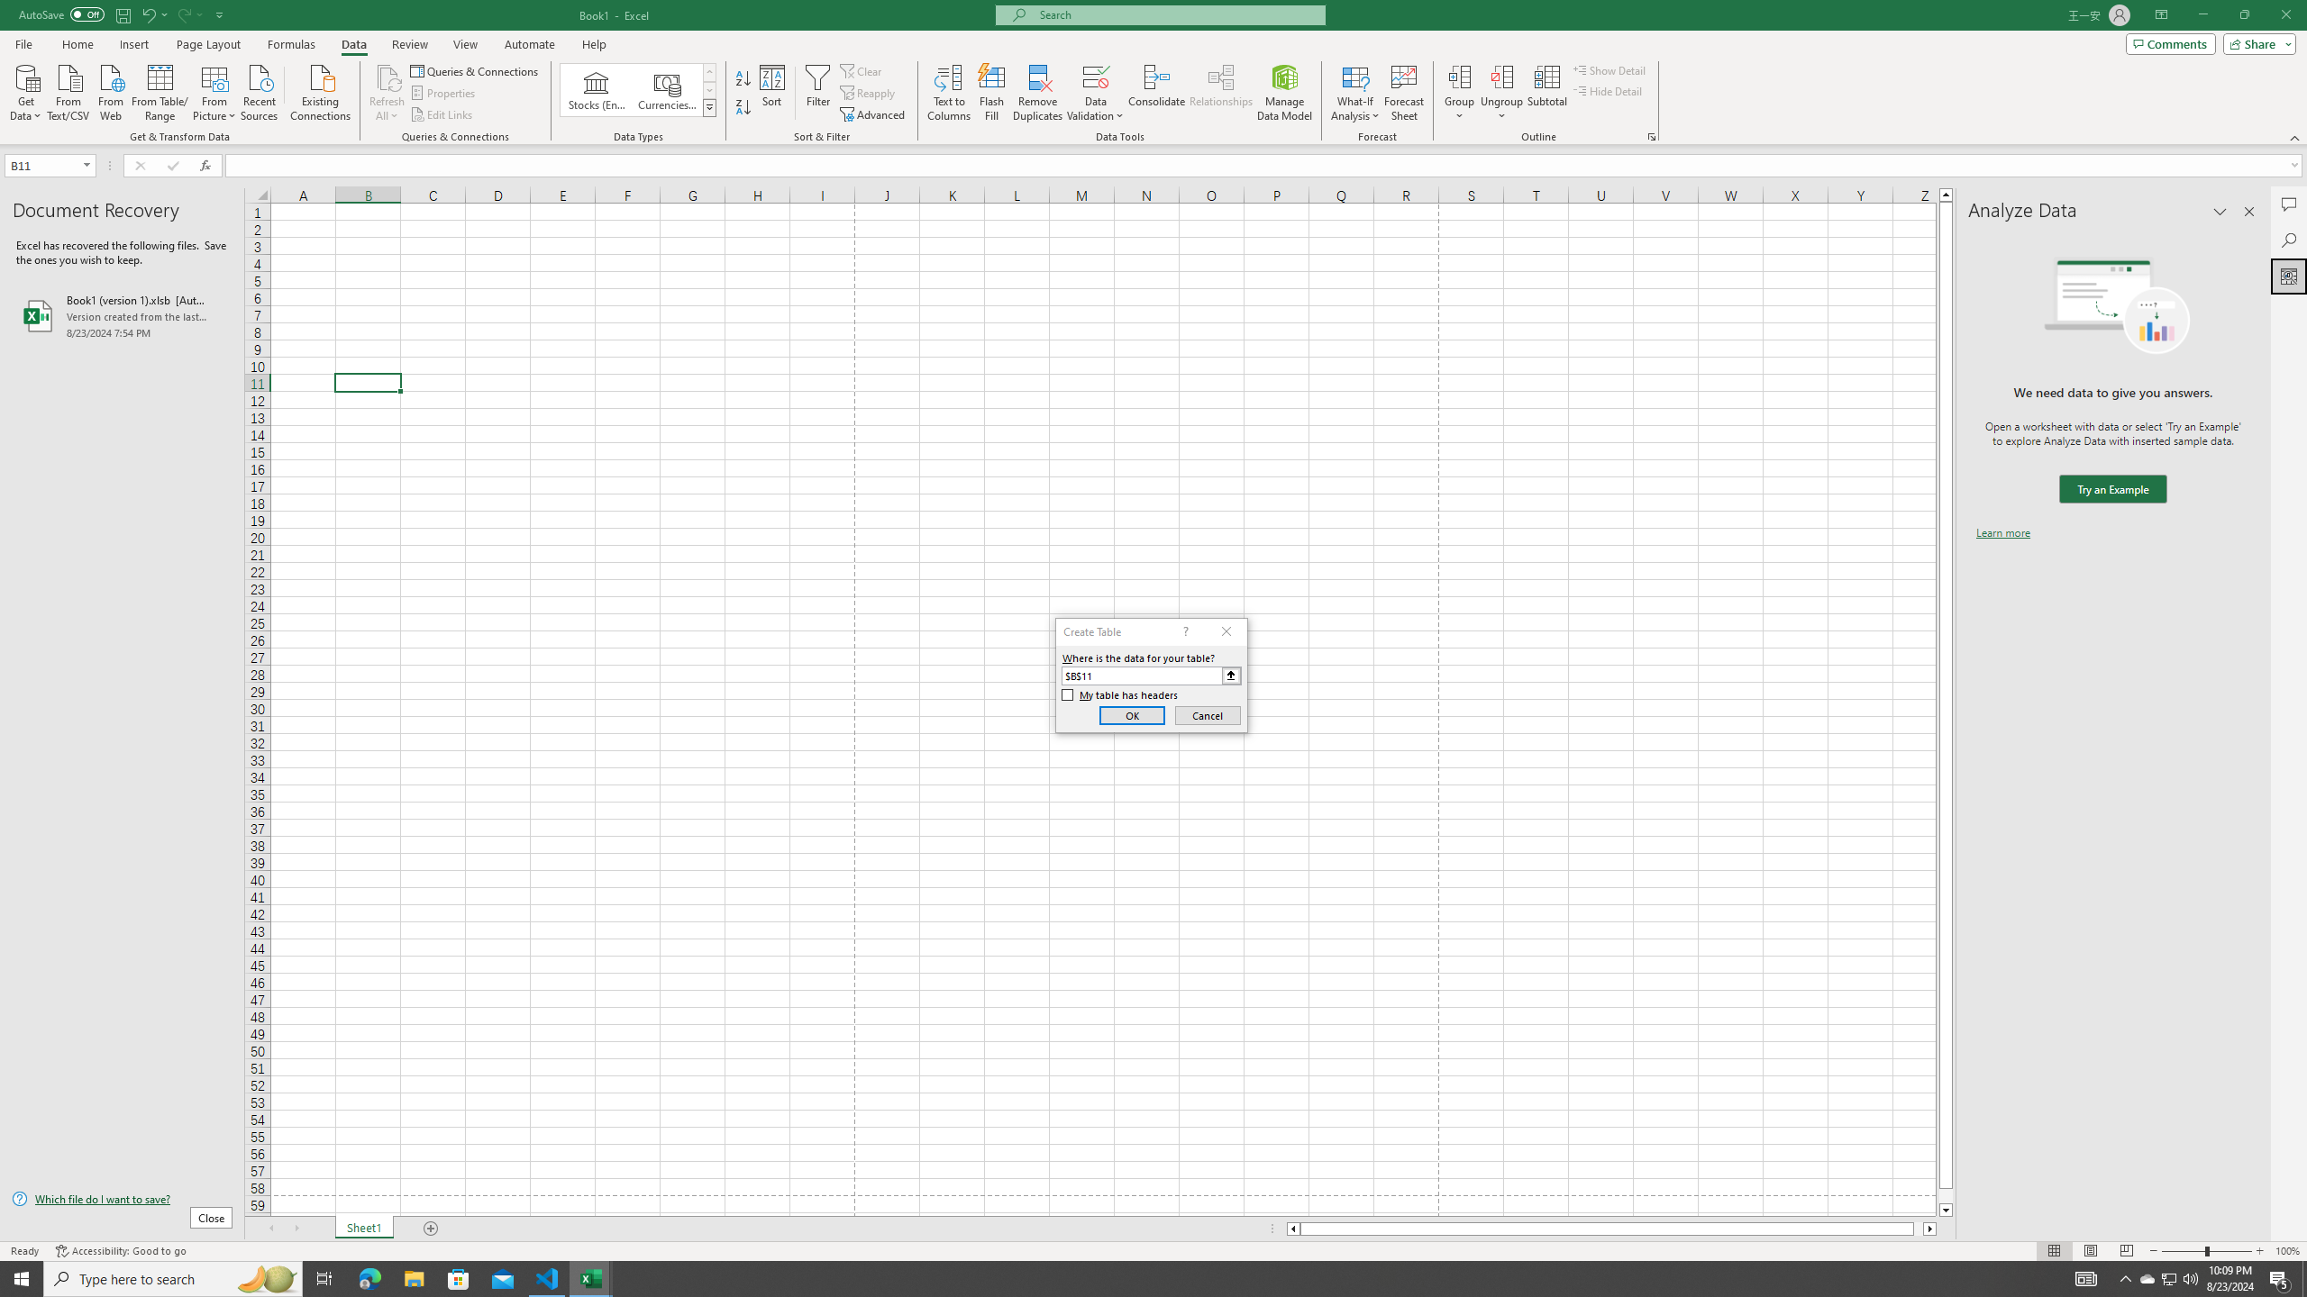 Image resolution: width=2307 pixels, height=1297 pixels. I want to click on Filter, so click(817, 93).